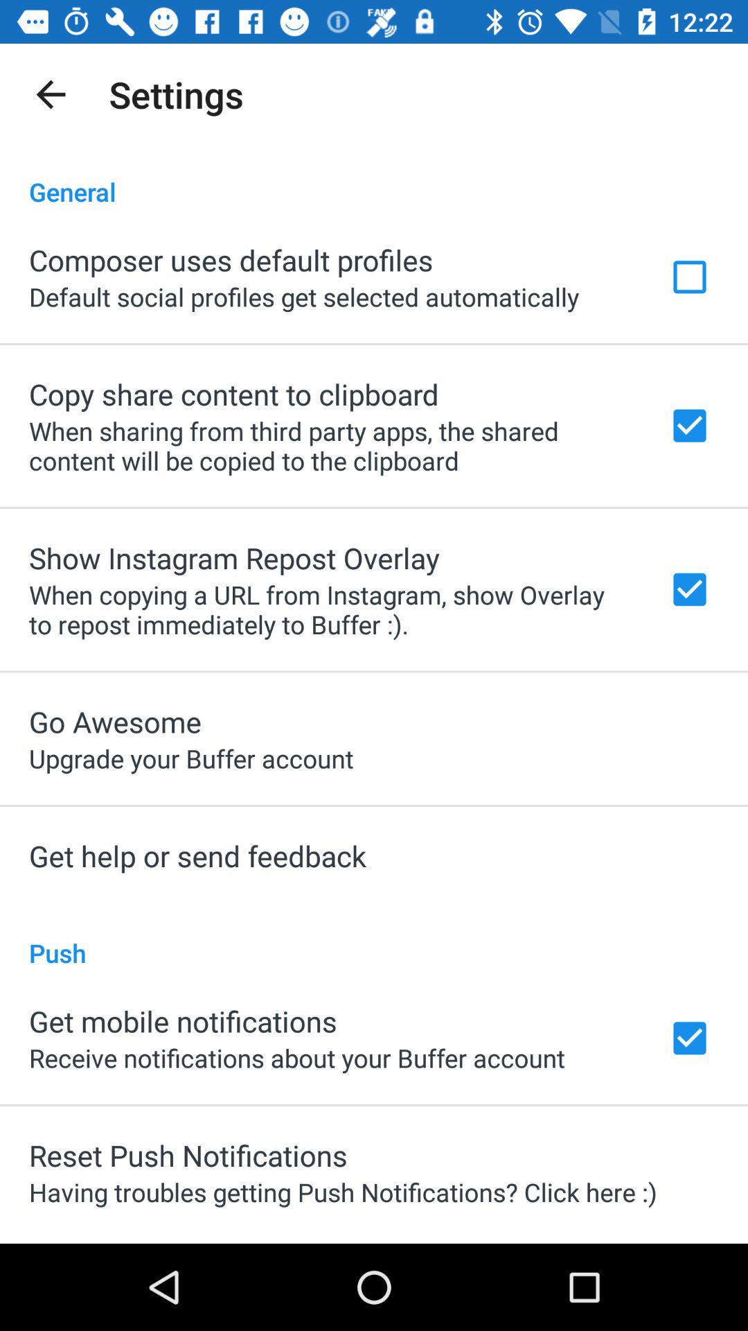 This screenshot has width=748, height=1331. I want to click on press item below the reset push notifications app, so click(343, 1192).